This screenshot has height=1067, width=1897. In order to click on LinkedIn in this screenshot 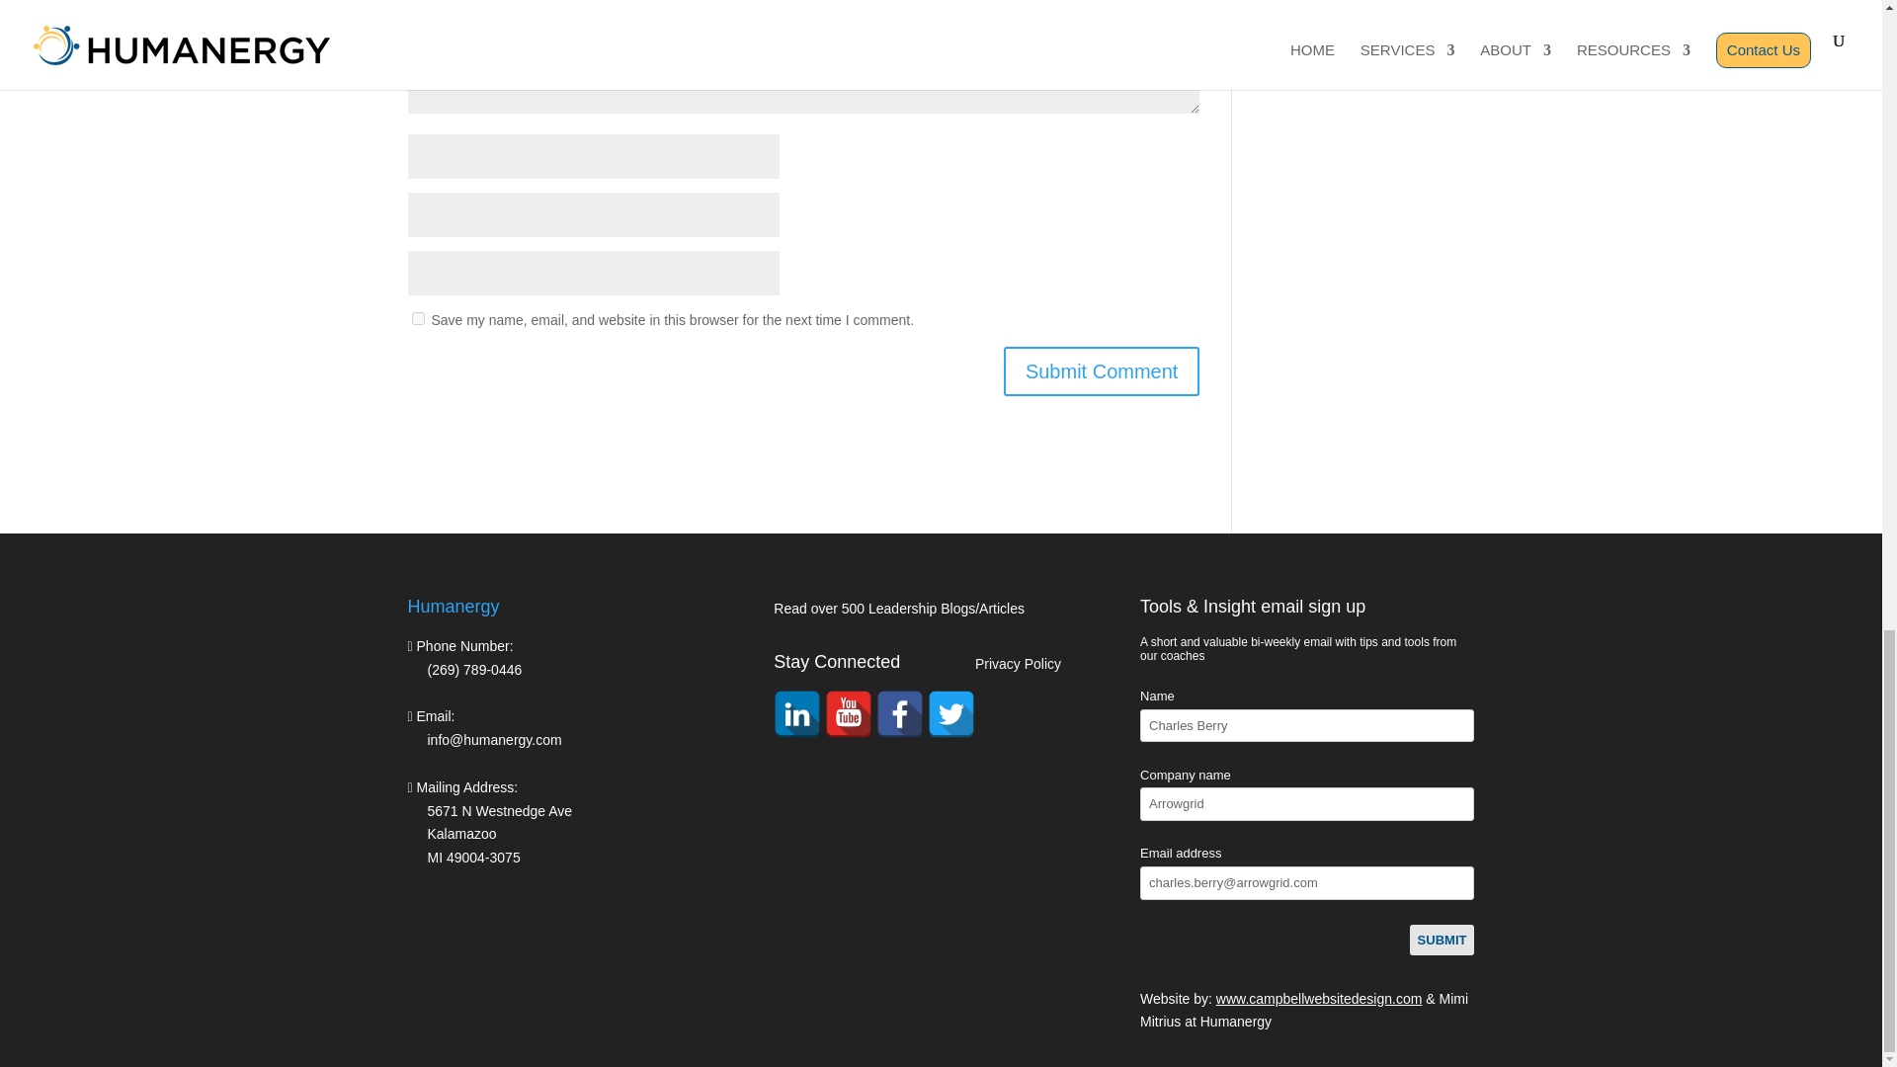, I will do `click(797, 713)`.